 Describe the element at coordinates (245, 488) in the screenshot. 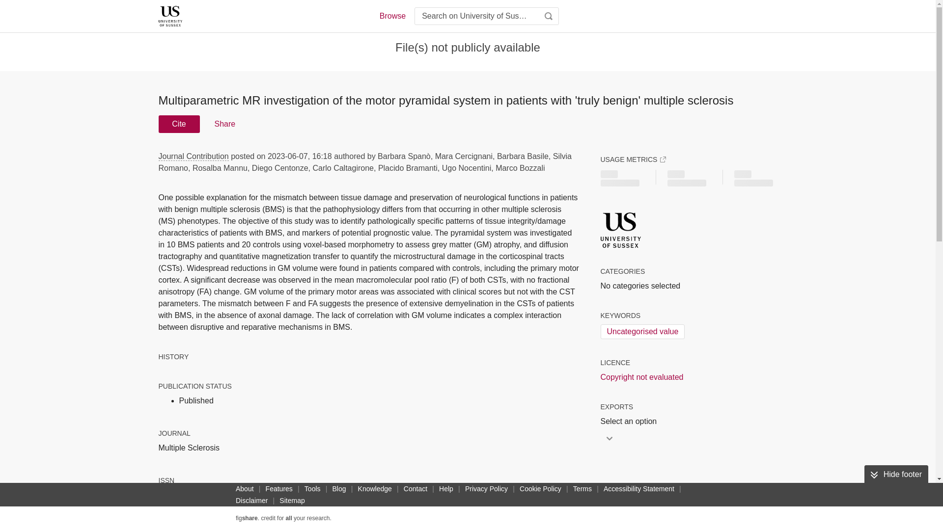

I see `About` at that location.